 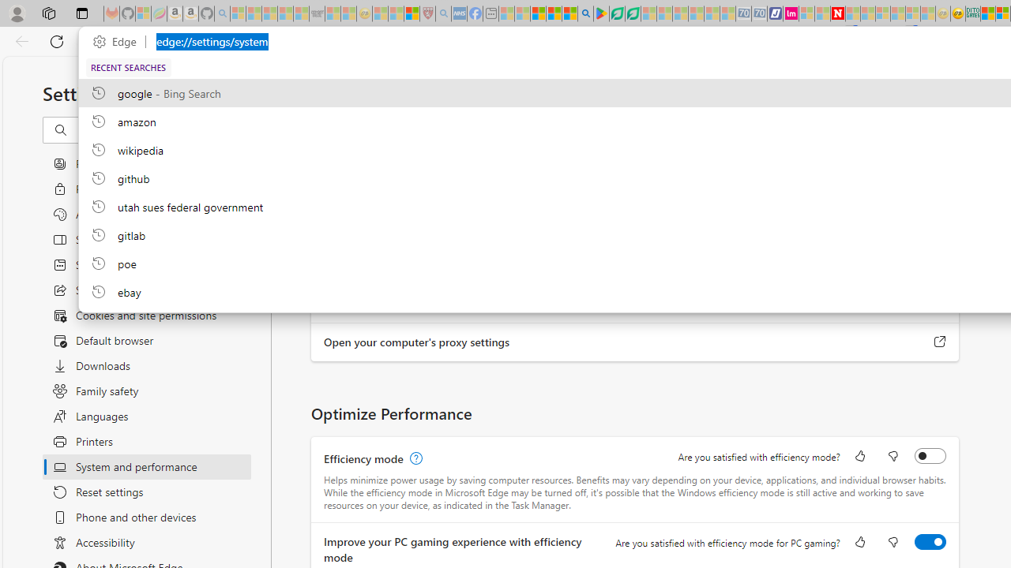 I want to click on Open your computer's proxy settings, so click(x=940, y=342).